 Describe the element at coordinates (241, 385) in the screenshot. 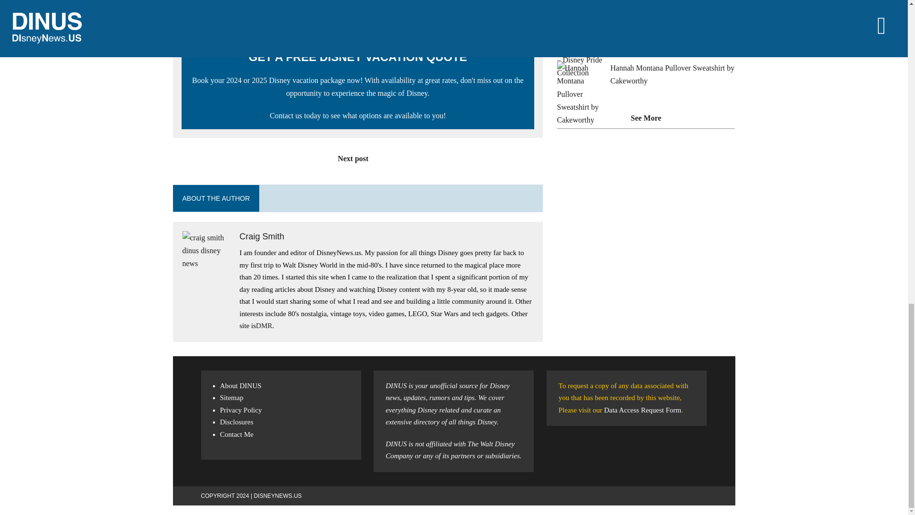

I see `About DisneyNews` at that location.